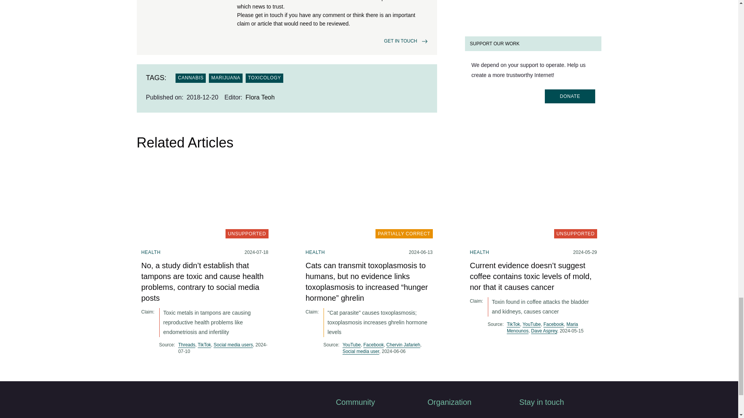 The height and width of the screenshot is (418, 744). I want to click on CANNABIS, so click(191, 78).